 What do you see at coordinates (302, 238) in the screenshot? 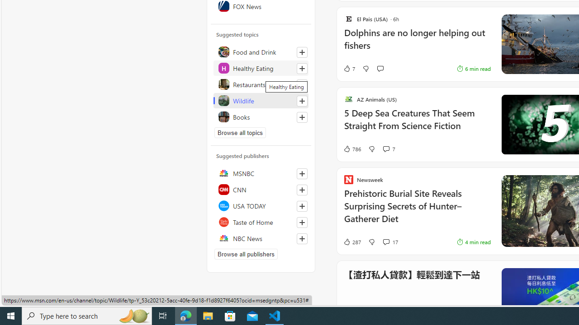
I see `Follow this source` at bounding box center [302, 238].